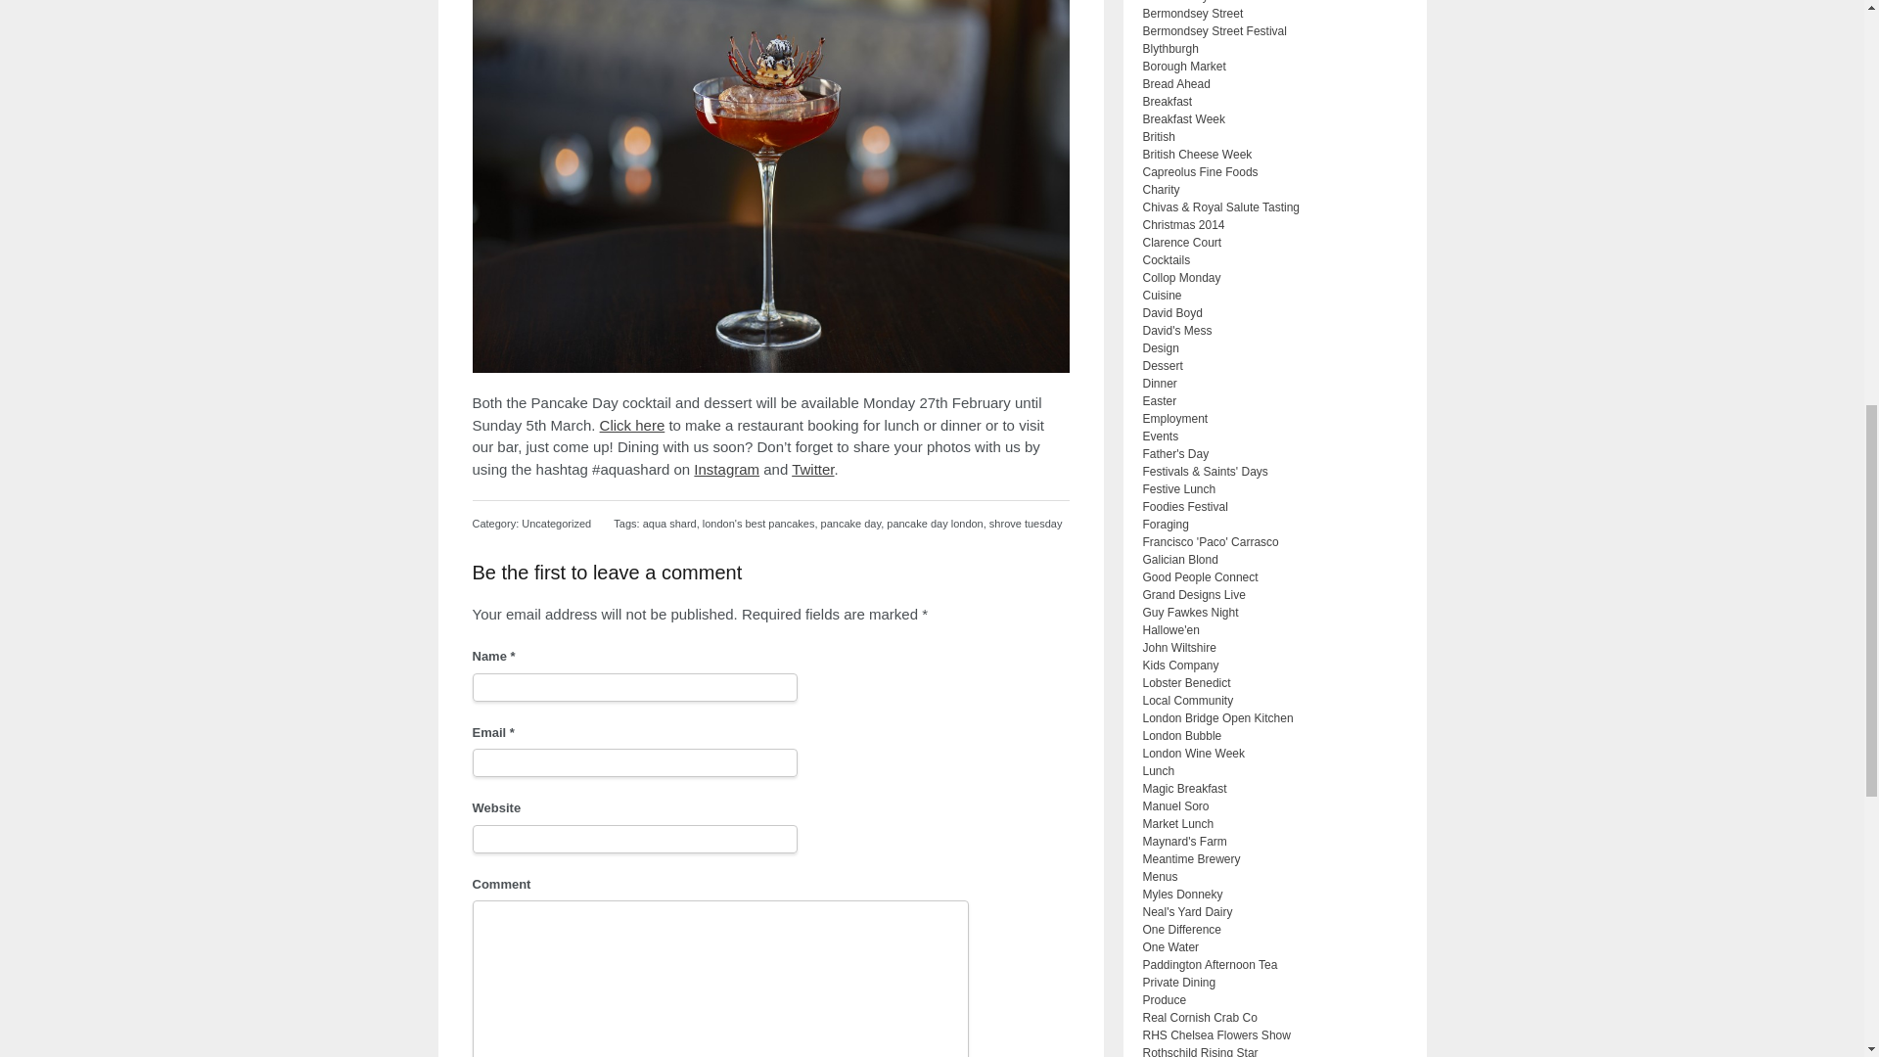  What do you see at coordinates (632, 425) in the screenshot?
I see `Click here` at bounding box center [632, 425].